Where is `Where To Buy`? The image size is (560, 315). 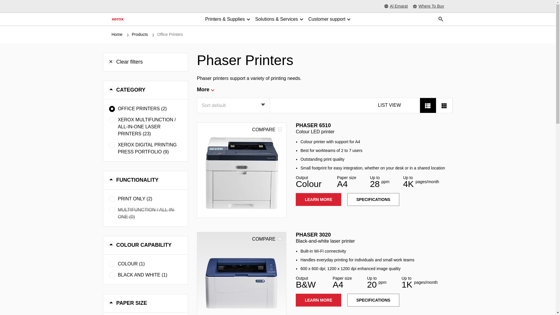 Where To Buy is located at coordinates (428, 6).